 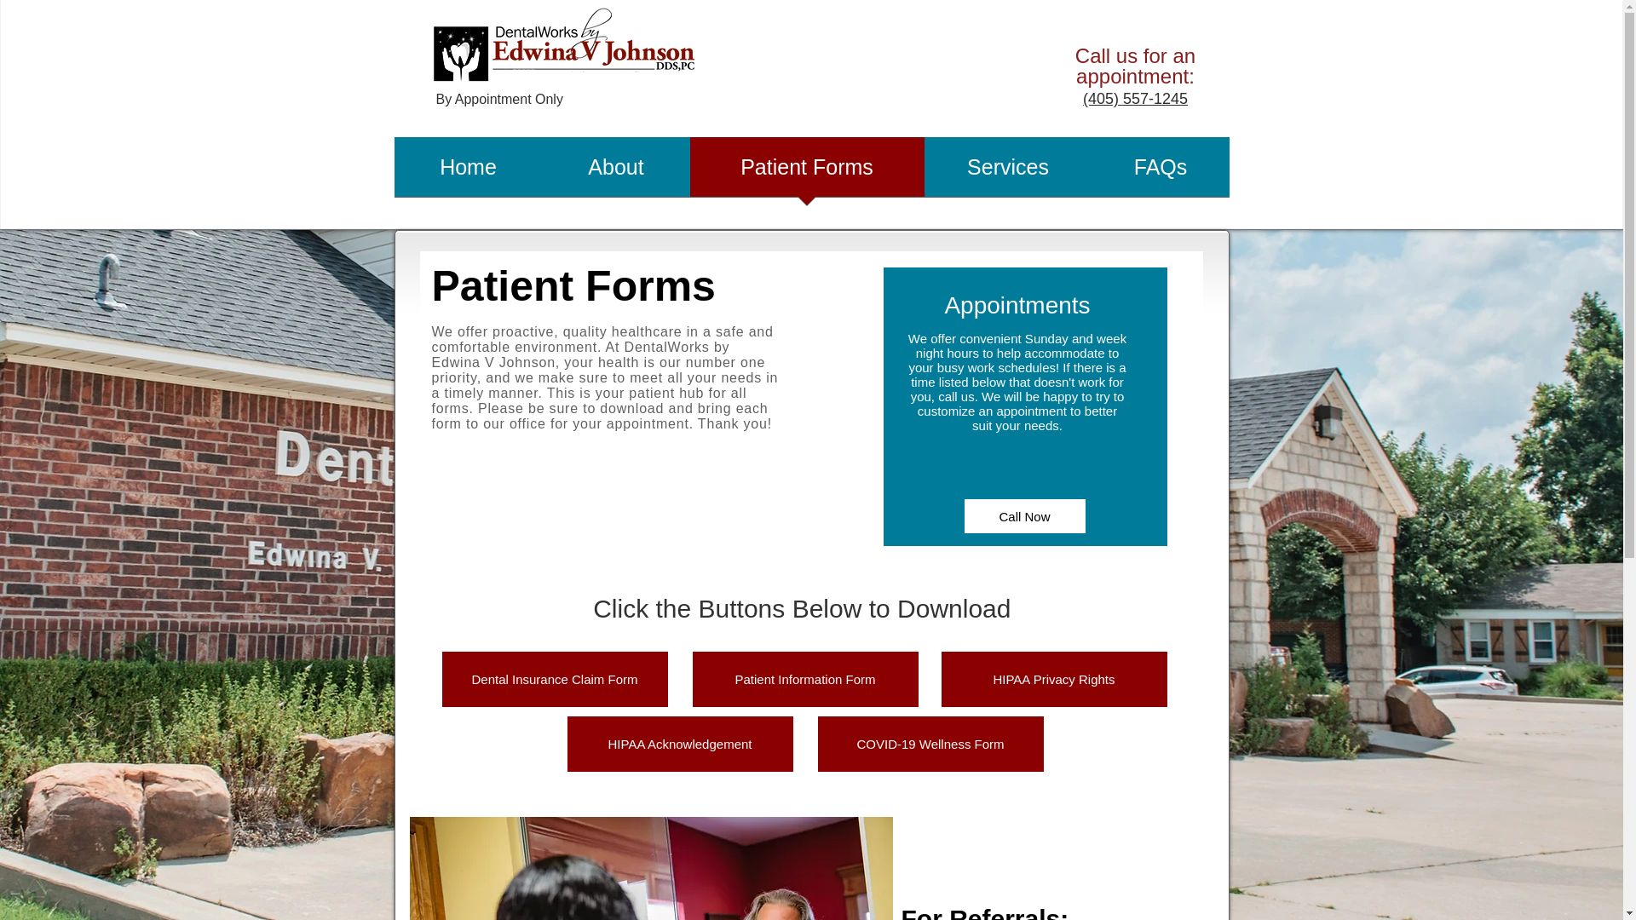 What do you see at coordinates (1007, 172) in the screenshot?
I see `Services` at bounding box center [1007, 172].